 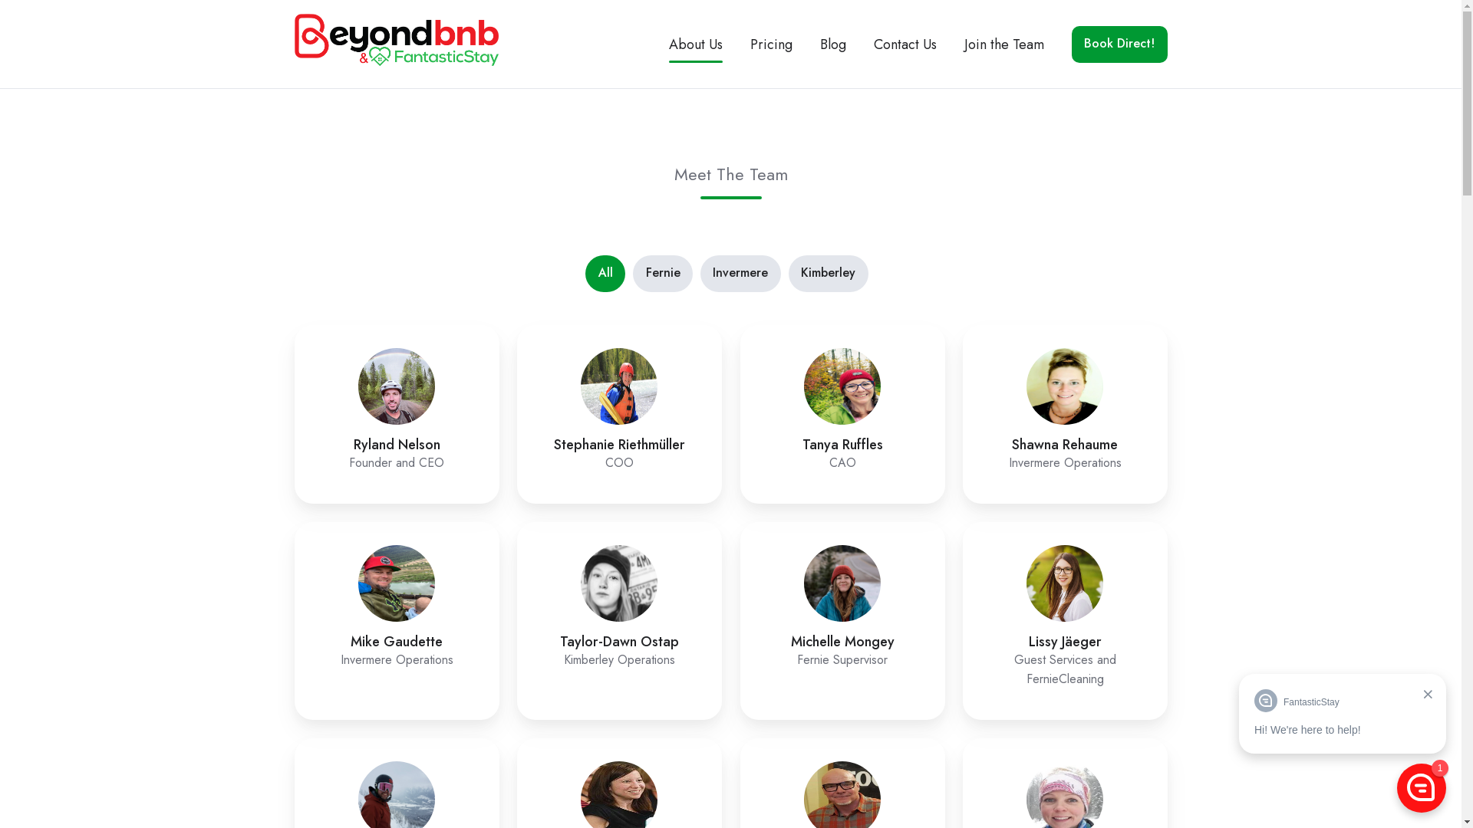 What do you see at coordinates (696, 44) in the screenshot?
I see `About Us` at bounding box center [696, 44].